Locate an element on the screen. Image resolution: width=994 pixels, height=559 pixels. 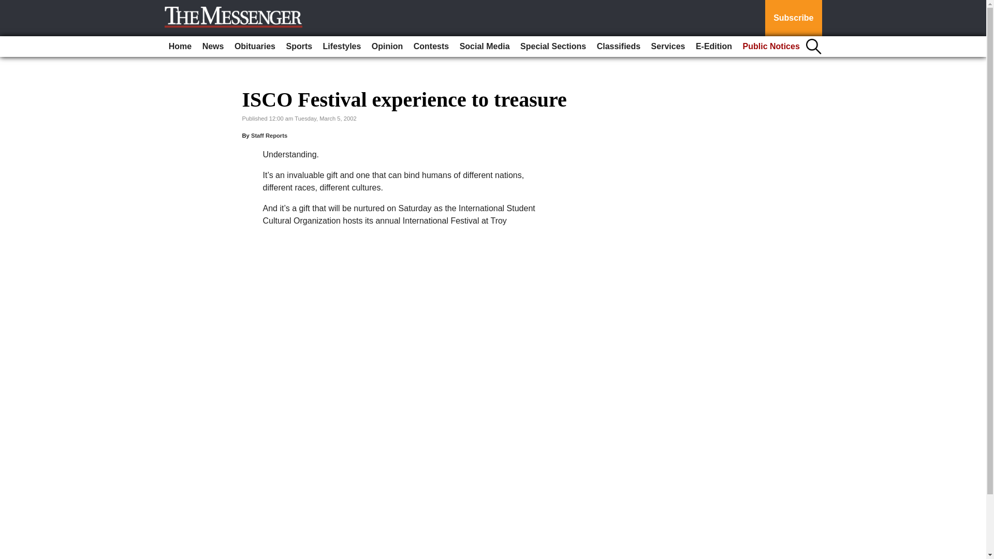
Social Media is located at coordinates (485, 47).